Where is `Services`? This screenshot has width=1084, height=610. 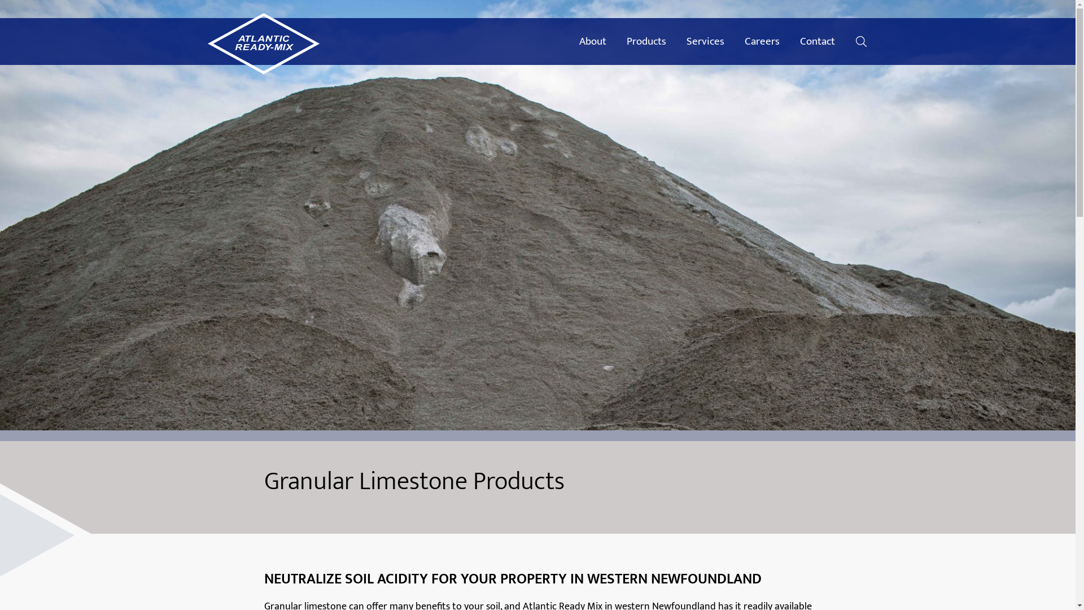 Services is located at coordinates (706, 41).